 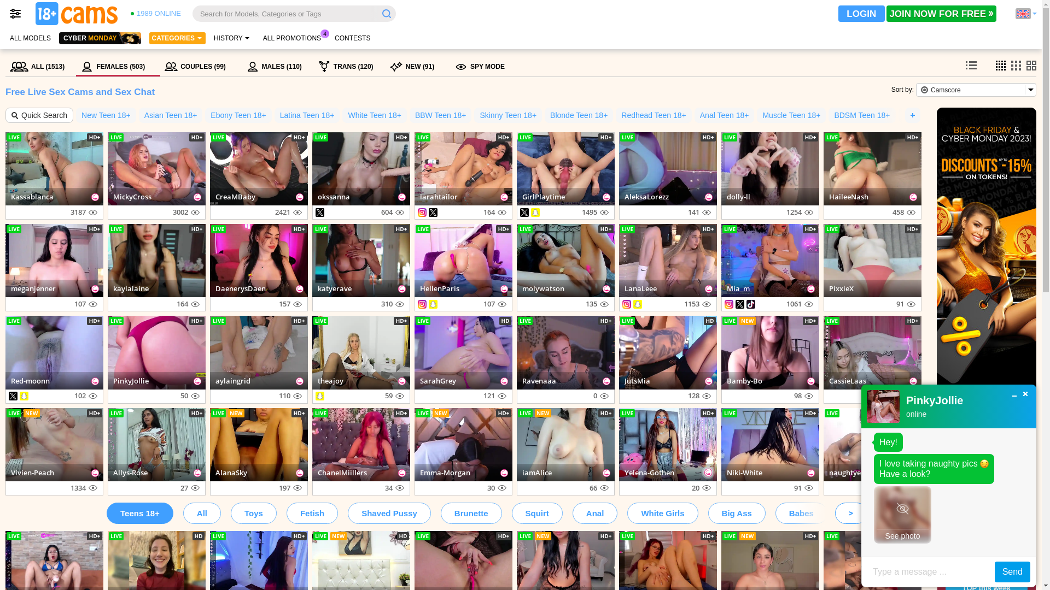 I want to click on AleksaLorezz, so click(x=646, y=197).